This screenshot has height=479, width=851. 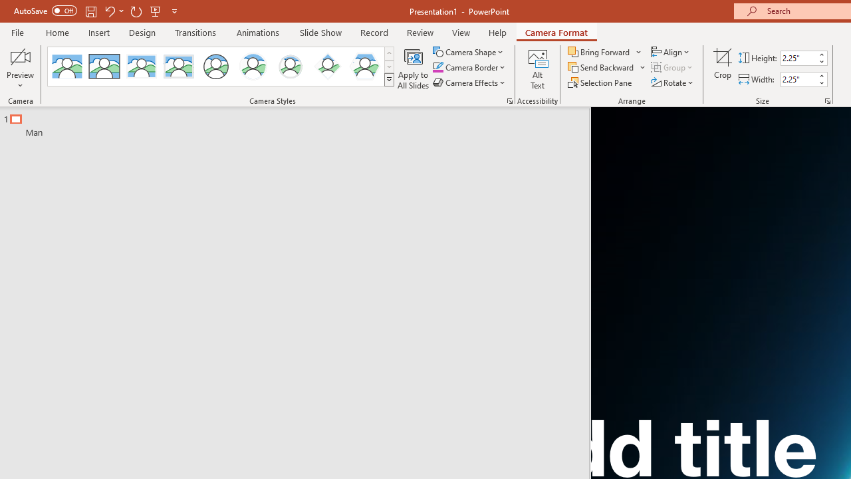 I want to click on Align, so click(x=671, y=52).